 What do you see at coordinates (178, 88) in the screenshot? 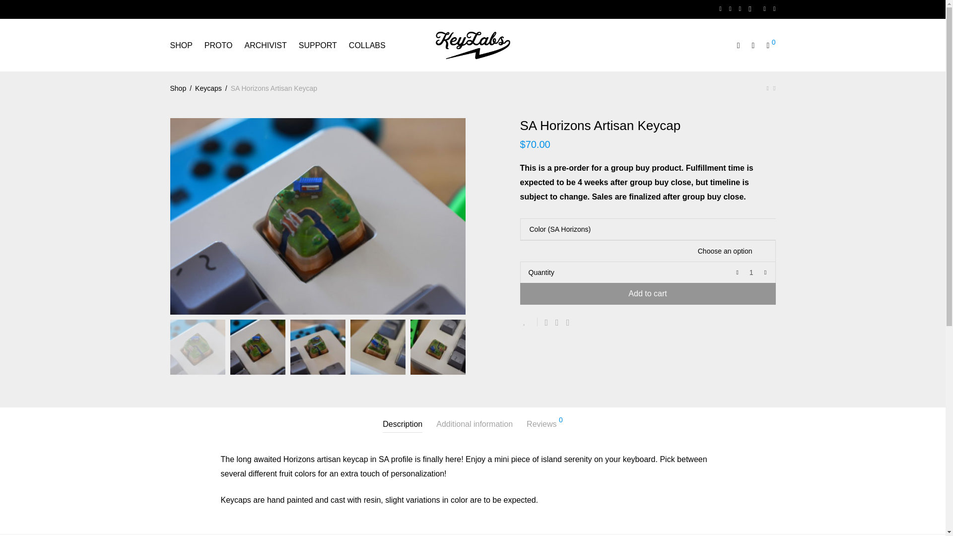
I see `Shop` at bounding box center [178, 88].